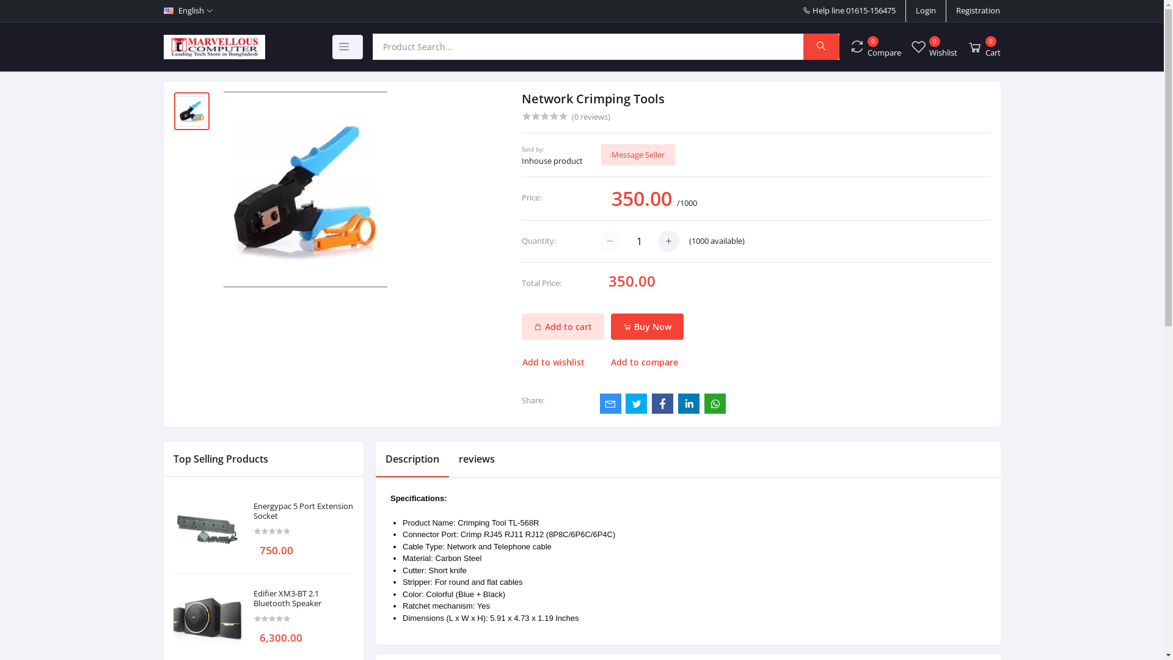 The width and height of the screenshot is (1173, 660). Describe the element at coordinates (926, 11) in the screenshot. I see `Login` at that location.